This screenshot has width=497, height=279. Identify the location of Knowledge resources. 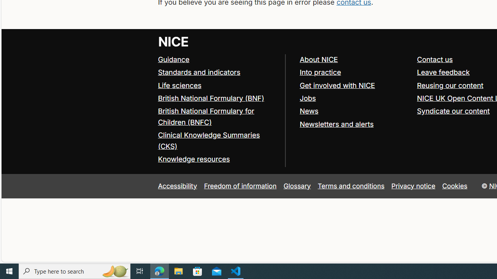
(217, 159).